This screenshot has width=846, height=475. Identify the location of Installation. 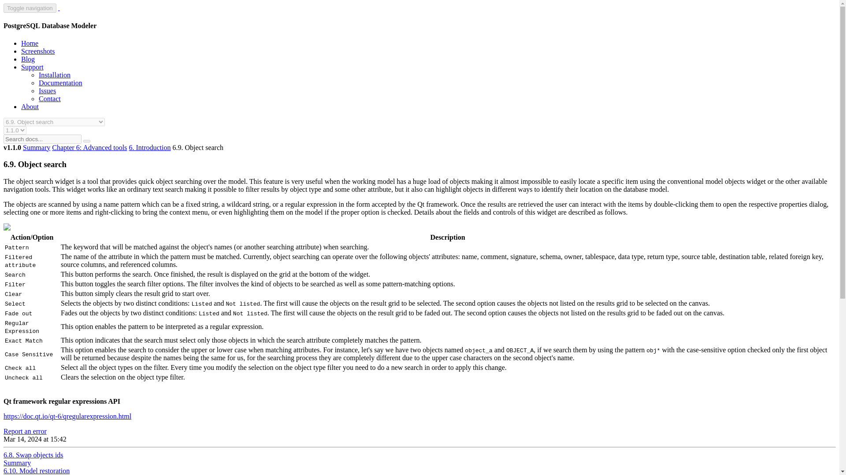
(55, 75).